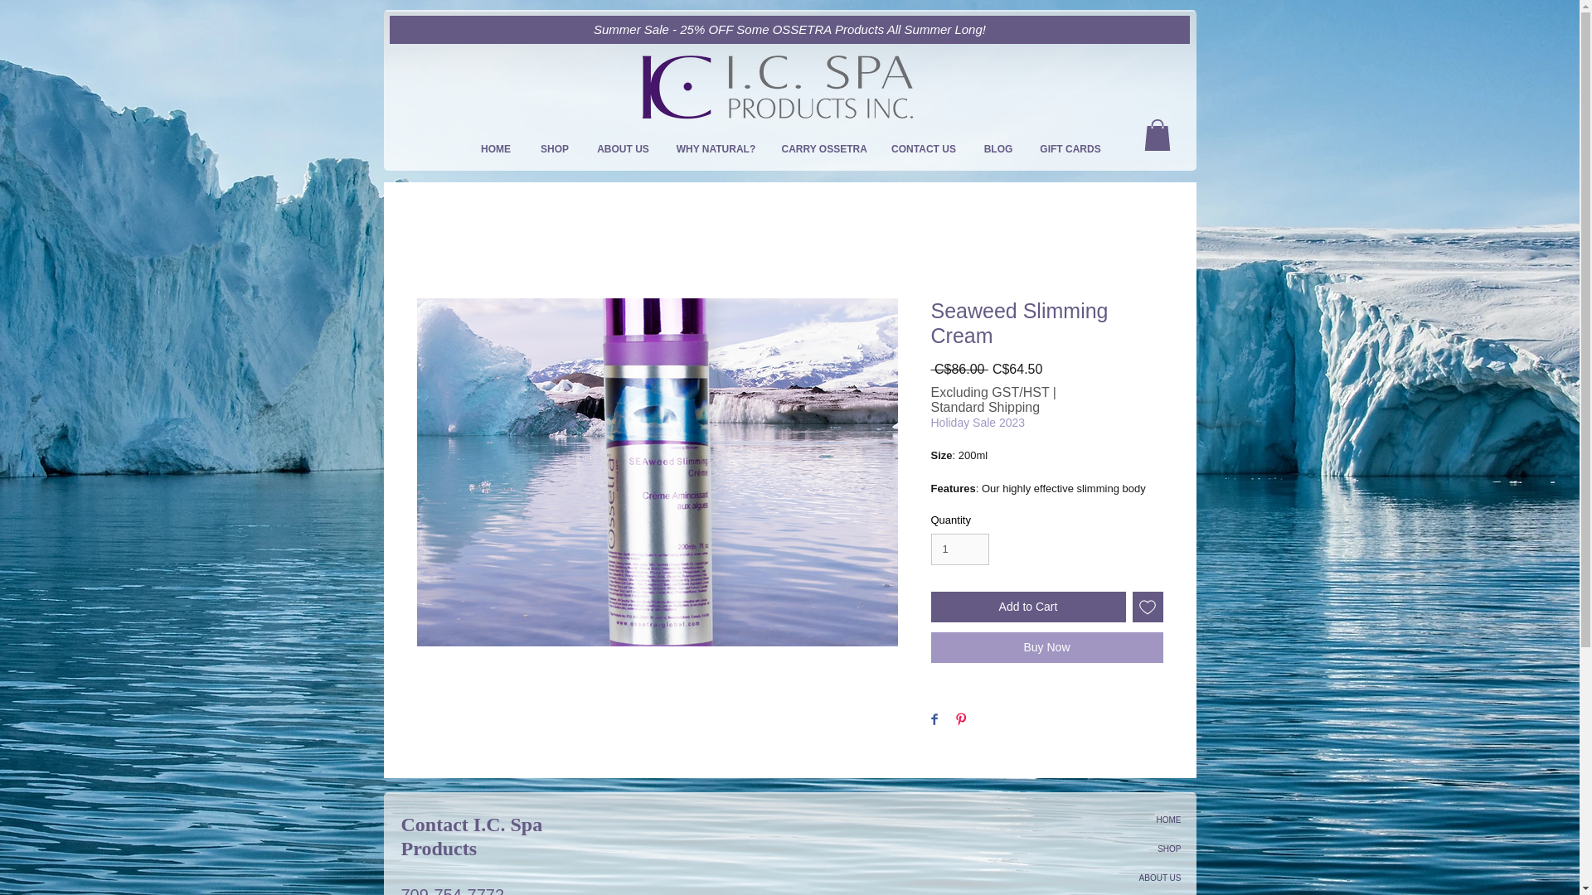  Describe the element at coordinates (1027, 607) in the screenshot. I see `Add to Cart` at that location.